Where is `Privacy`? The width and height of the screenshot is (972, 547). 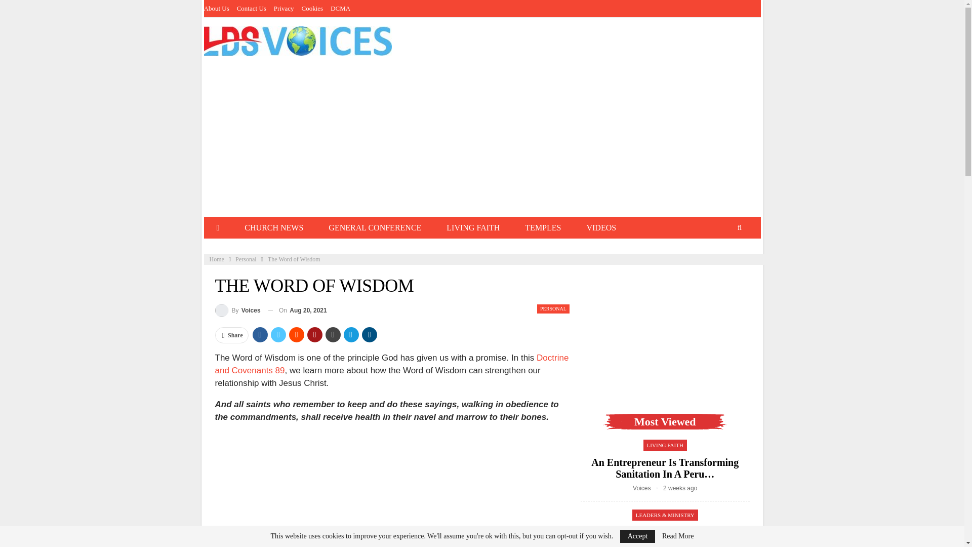 Privacy is located at coordinates (284, 8).